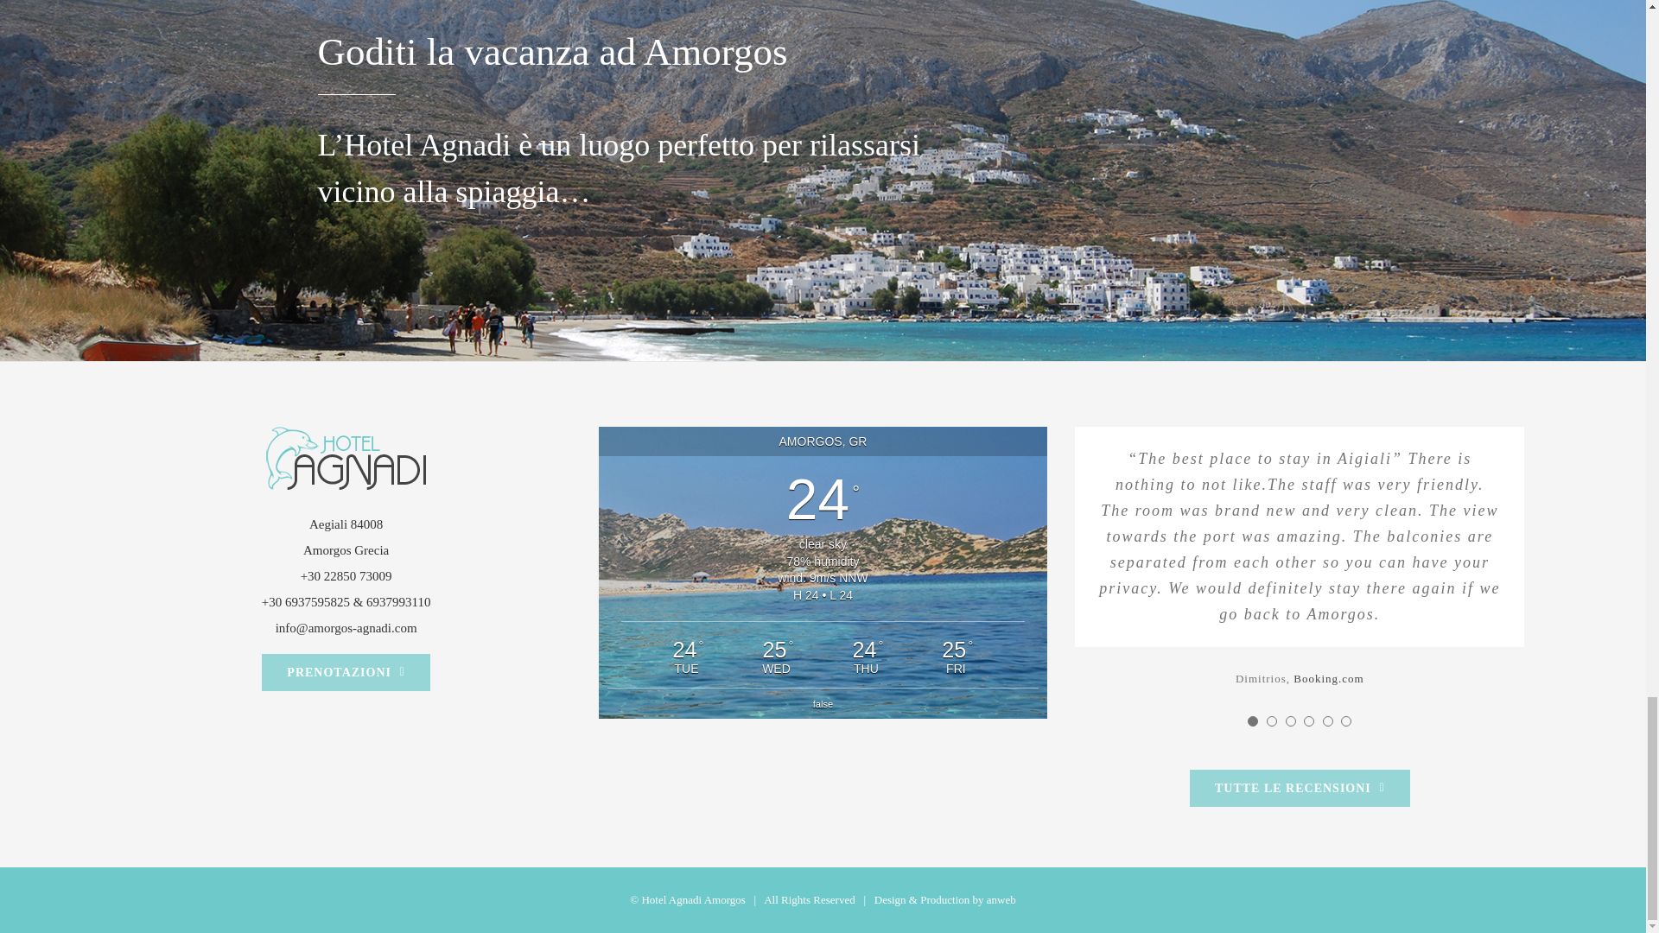 The width and height of the screenshot is (1659, 933). I want to click on TUTTE LE RECENSIONI, so click(1300, 788).